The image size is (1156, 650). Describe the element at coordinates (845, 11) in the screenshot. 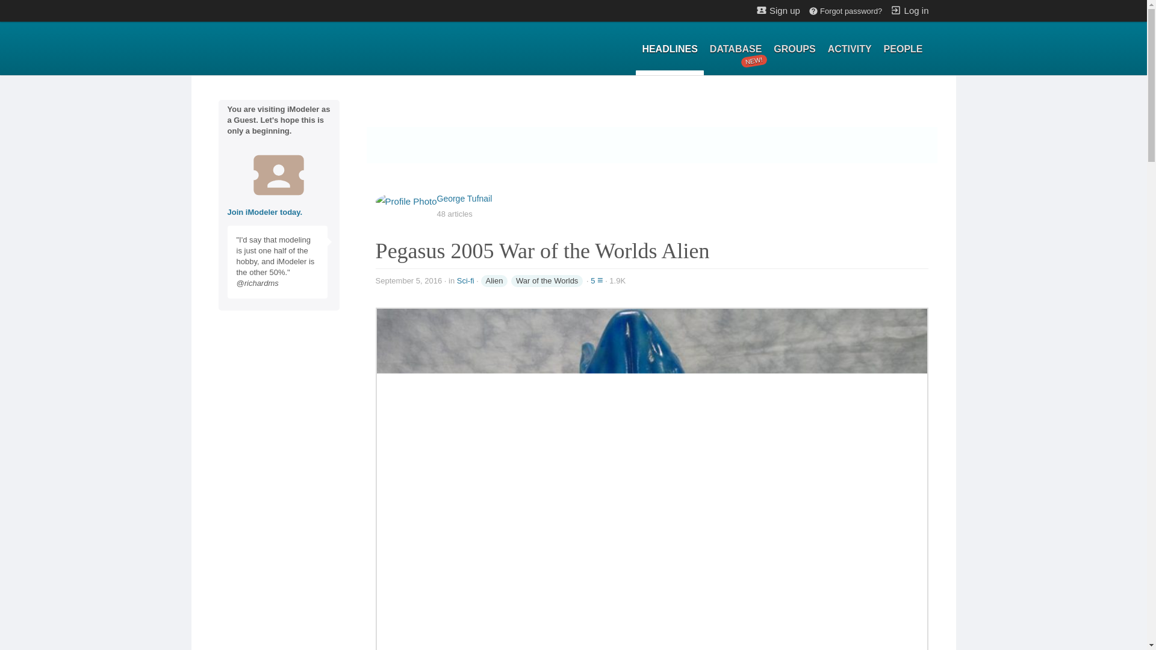

I see `Home` at that location.